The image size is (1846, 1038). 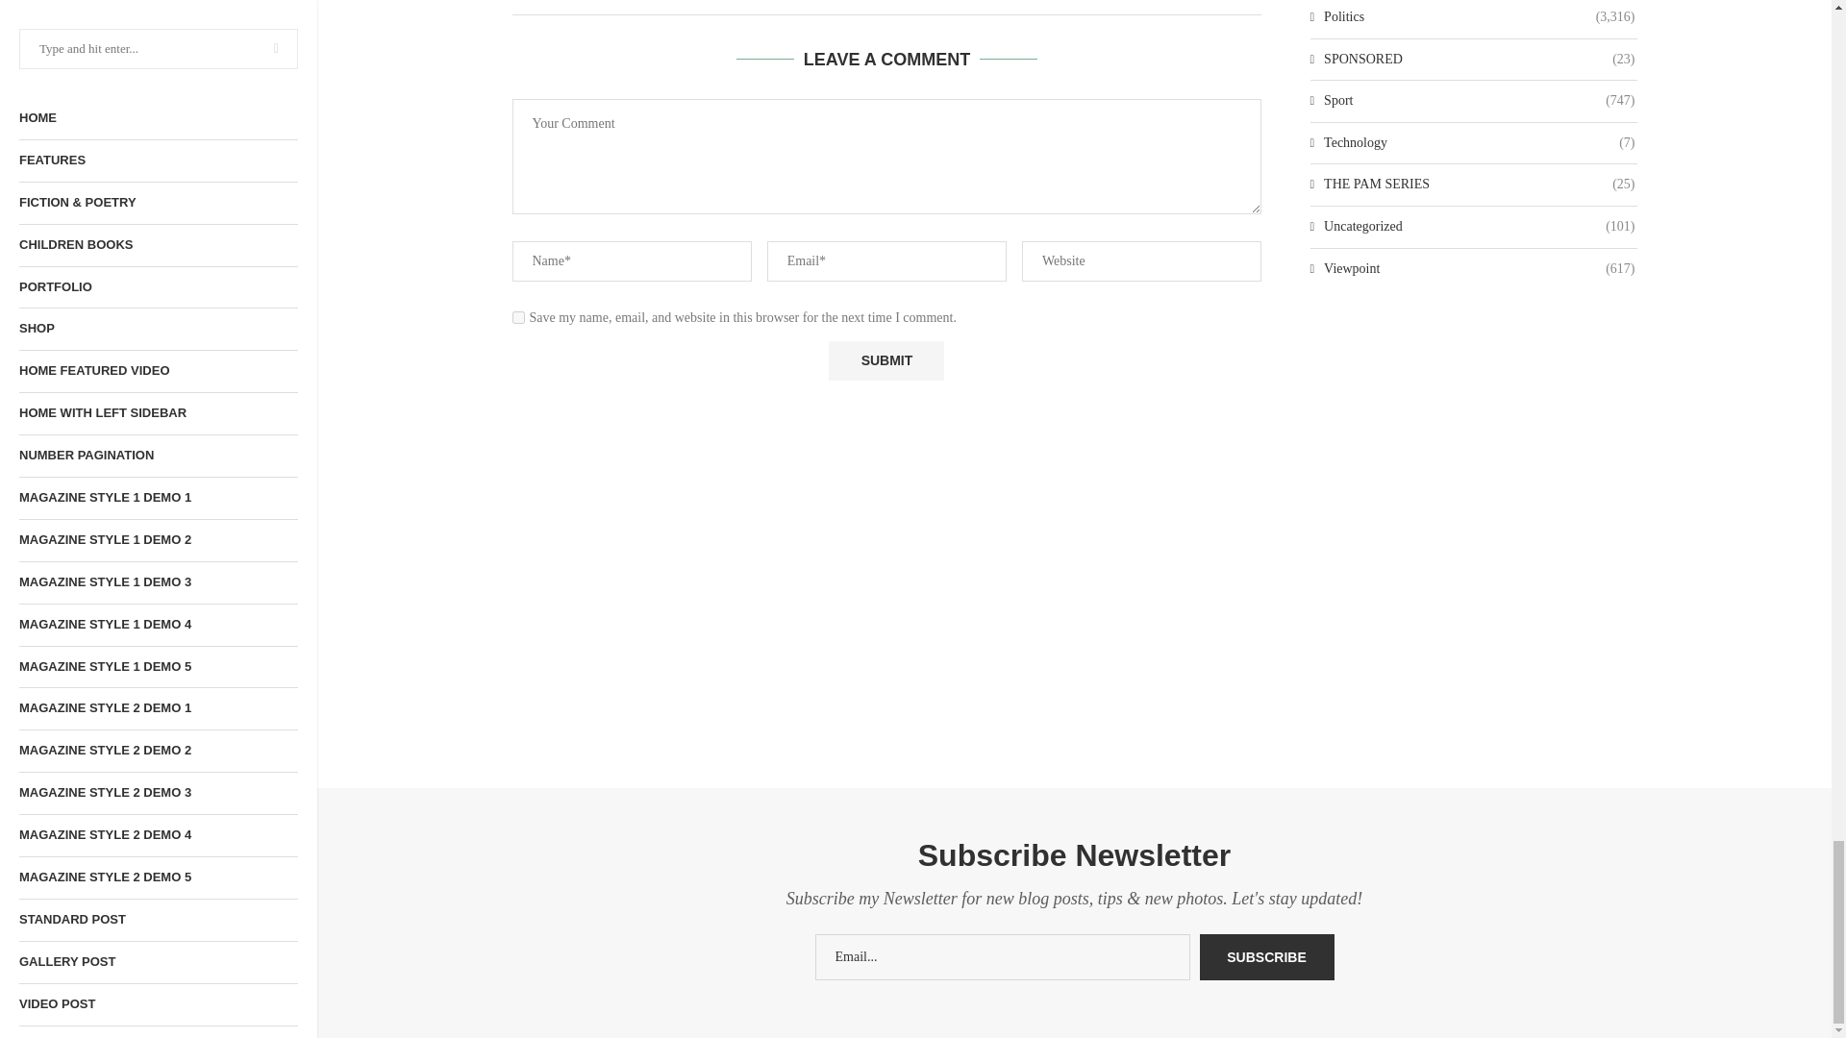 I want to click on yes, so click(x=517, y=317).